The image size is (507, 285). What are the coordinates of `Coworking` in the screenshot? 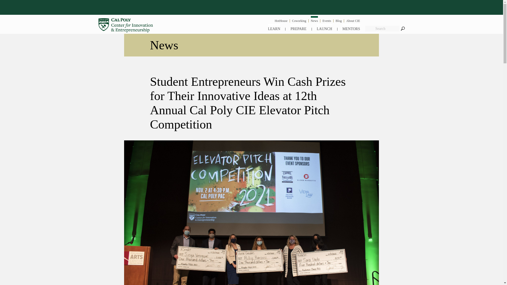 It's located at (299, 20).